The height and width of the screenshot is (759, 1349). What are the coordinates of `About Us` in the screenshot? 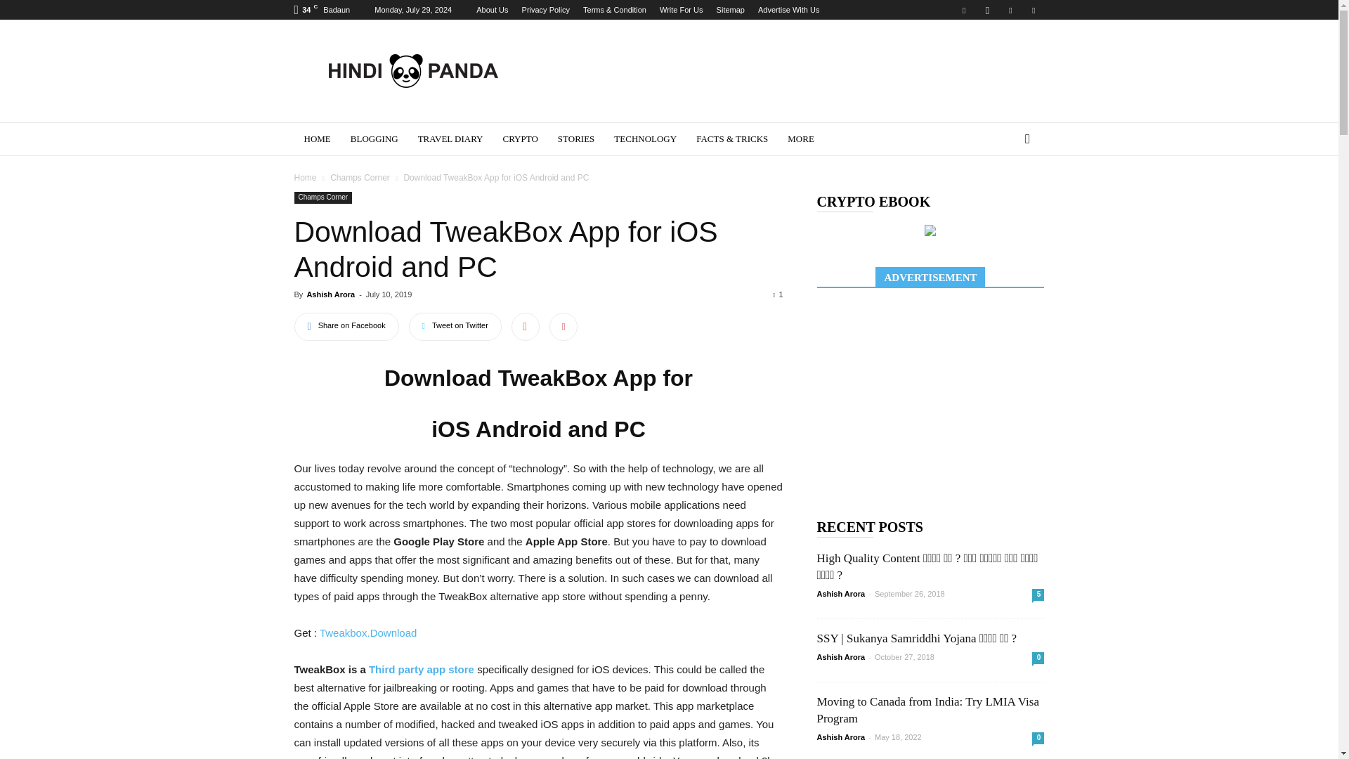 It's located at (492, 10).